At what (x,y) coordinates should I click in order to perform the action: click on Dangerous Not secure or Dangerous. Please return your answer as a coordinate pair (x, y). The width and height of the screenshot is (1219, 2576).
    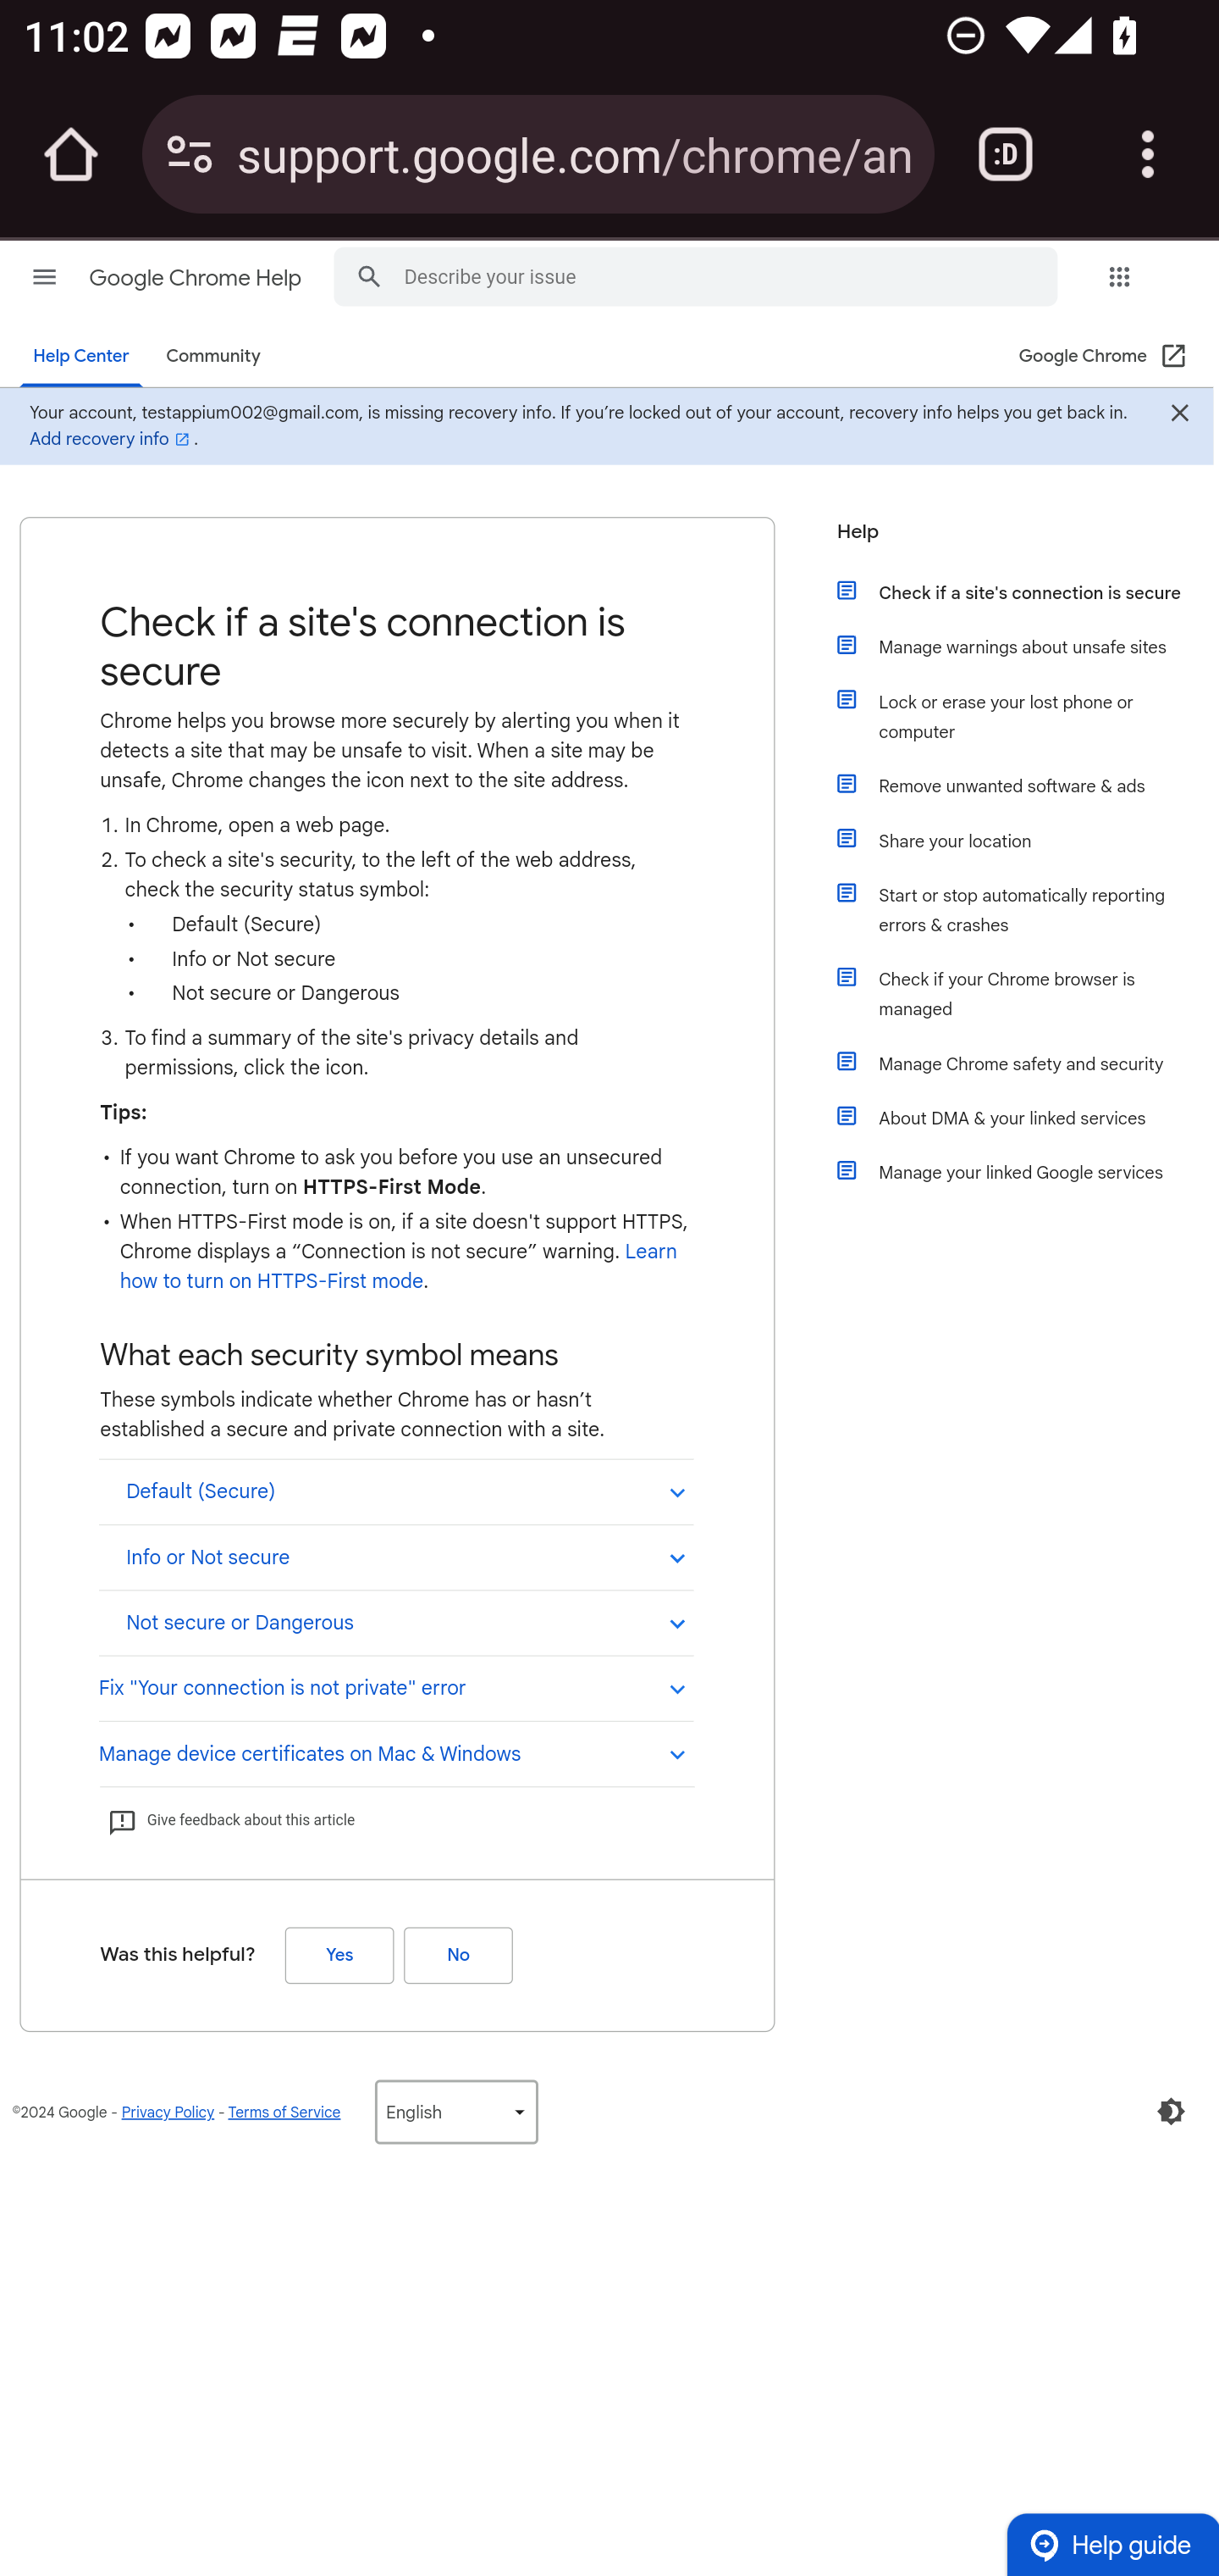
    Looking at the image, I should click on (395, 1622).